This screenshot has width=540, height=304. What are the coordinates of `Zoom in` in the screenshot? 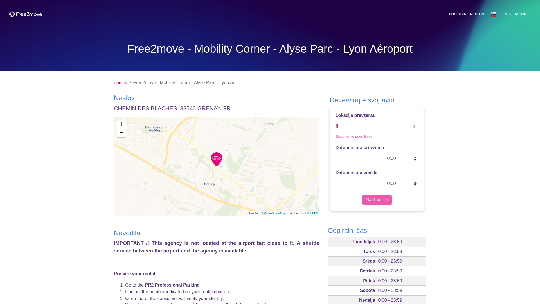 It's located at (121, 124).